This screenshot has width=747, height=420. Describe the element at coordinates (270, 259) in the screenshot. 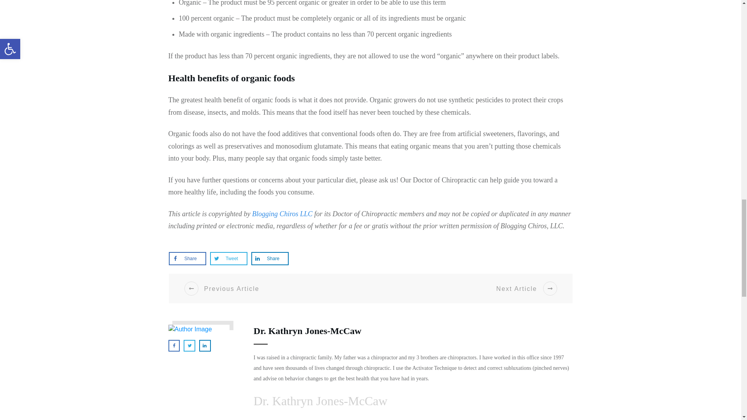

I see `Share` at that location.